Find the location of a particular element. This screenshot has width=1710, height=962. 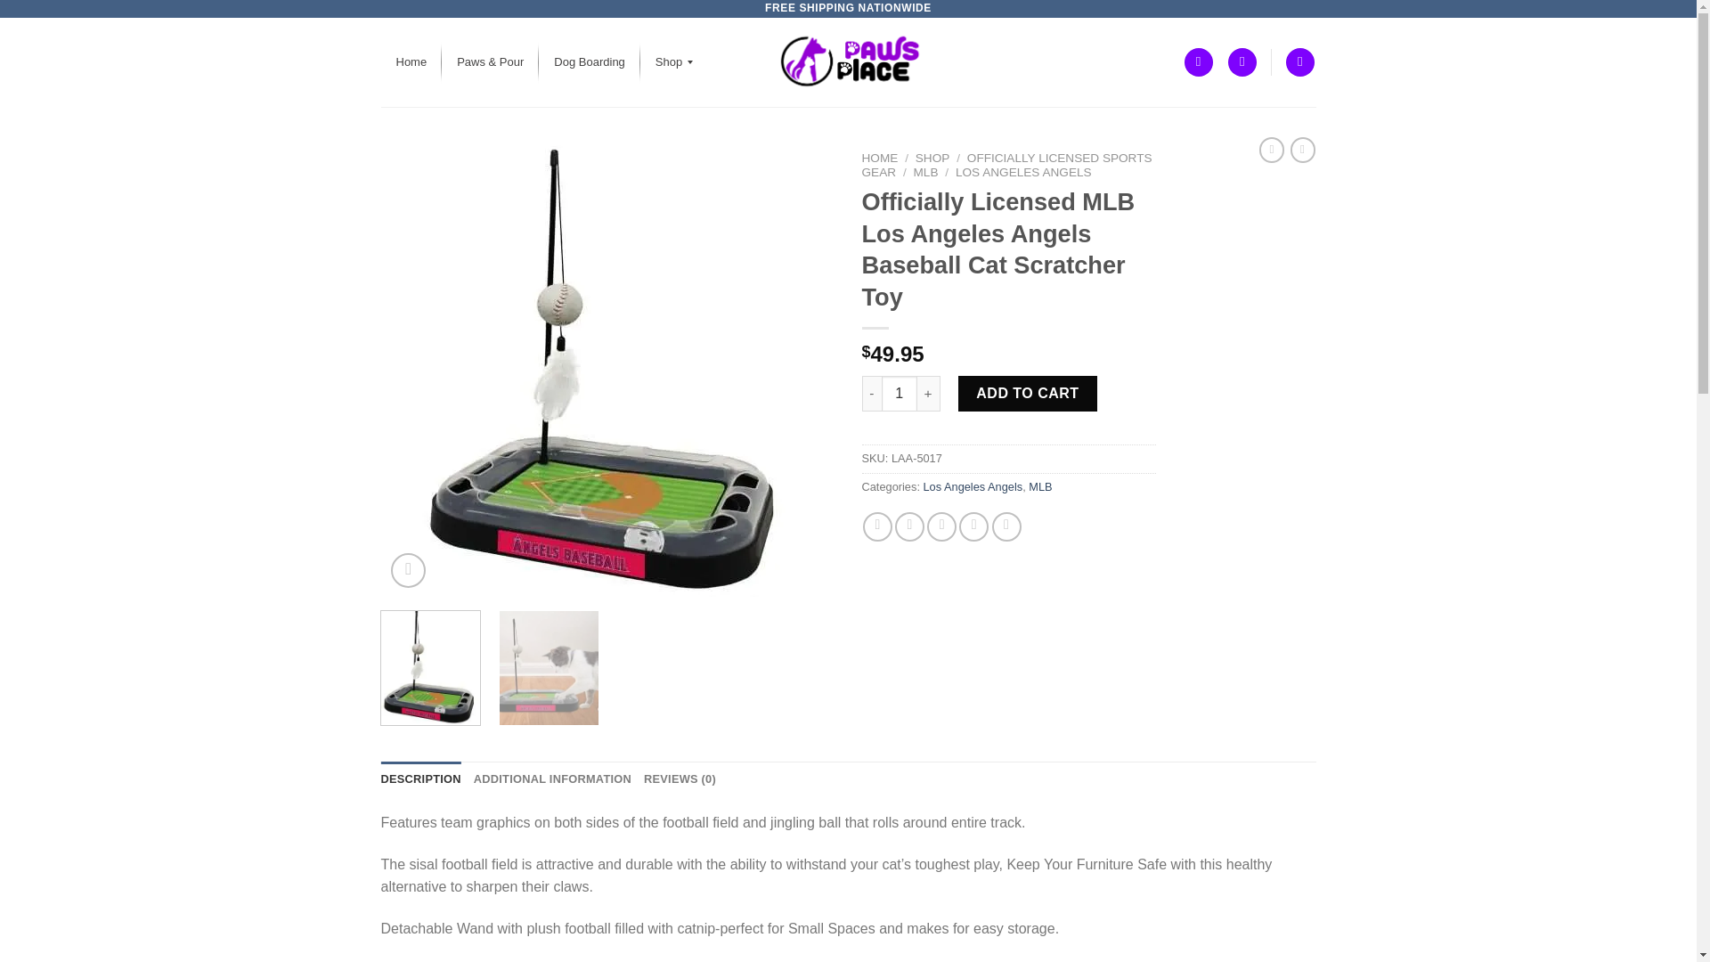

Shop is located at coordinates (668, 62).